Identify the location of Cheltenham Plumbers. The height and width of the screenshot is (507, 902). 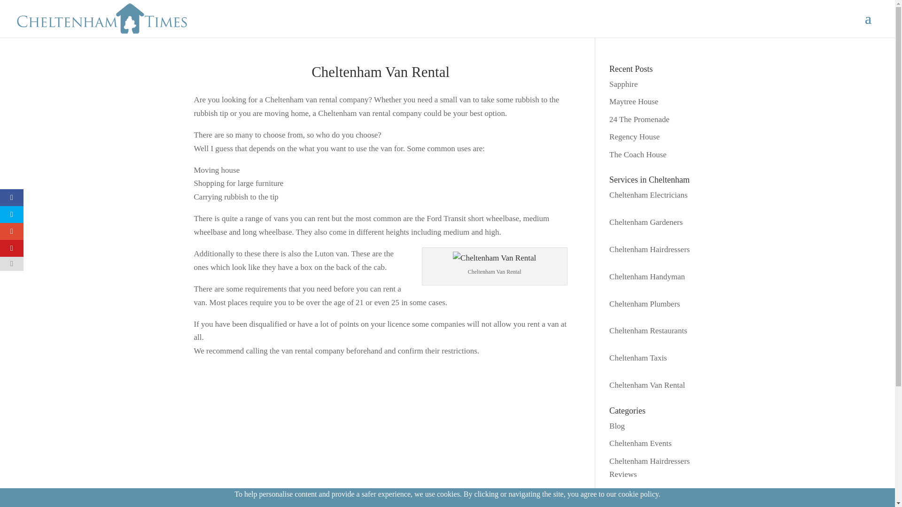
(645, 304).